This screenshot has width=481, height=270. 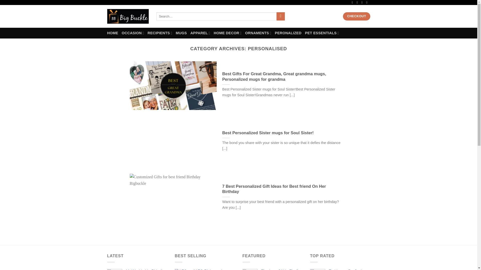 I want to click on LOGIN, so click(x=297, y=16).